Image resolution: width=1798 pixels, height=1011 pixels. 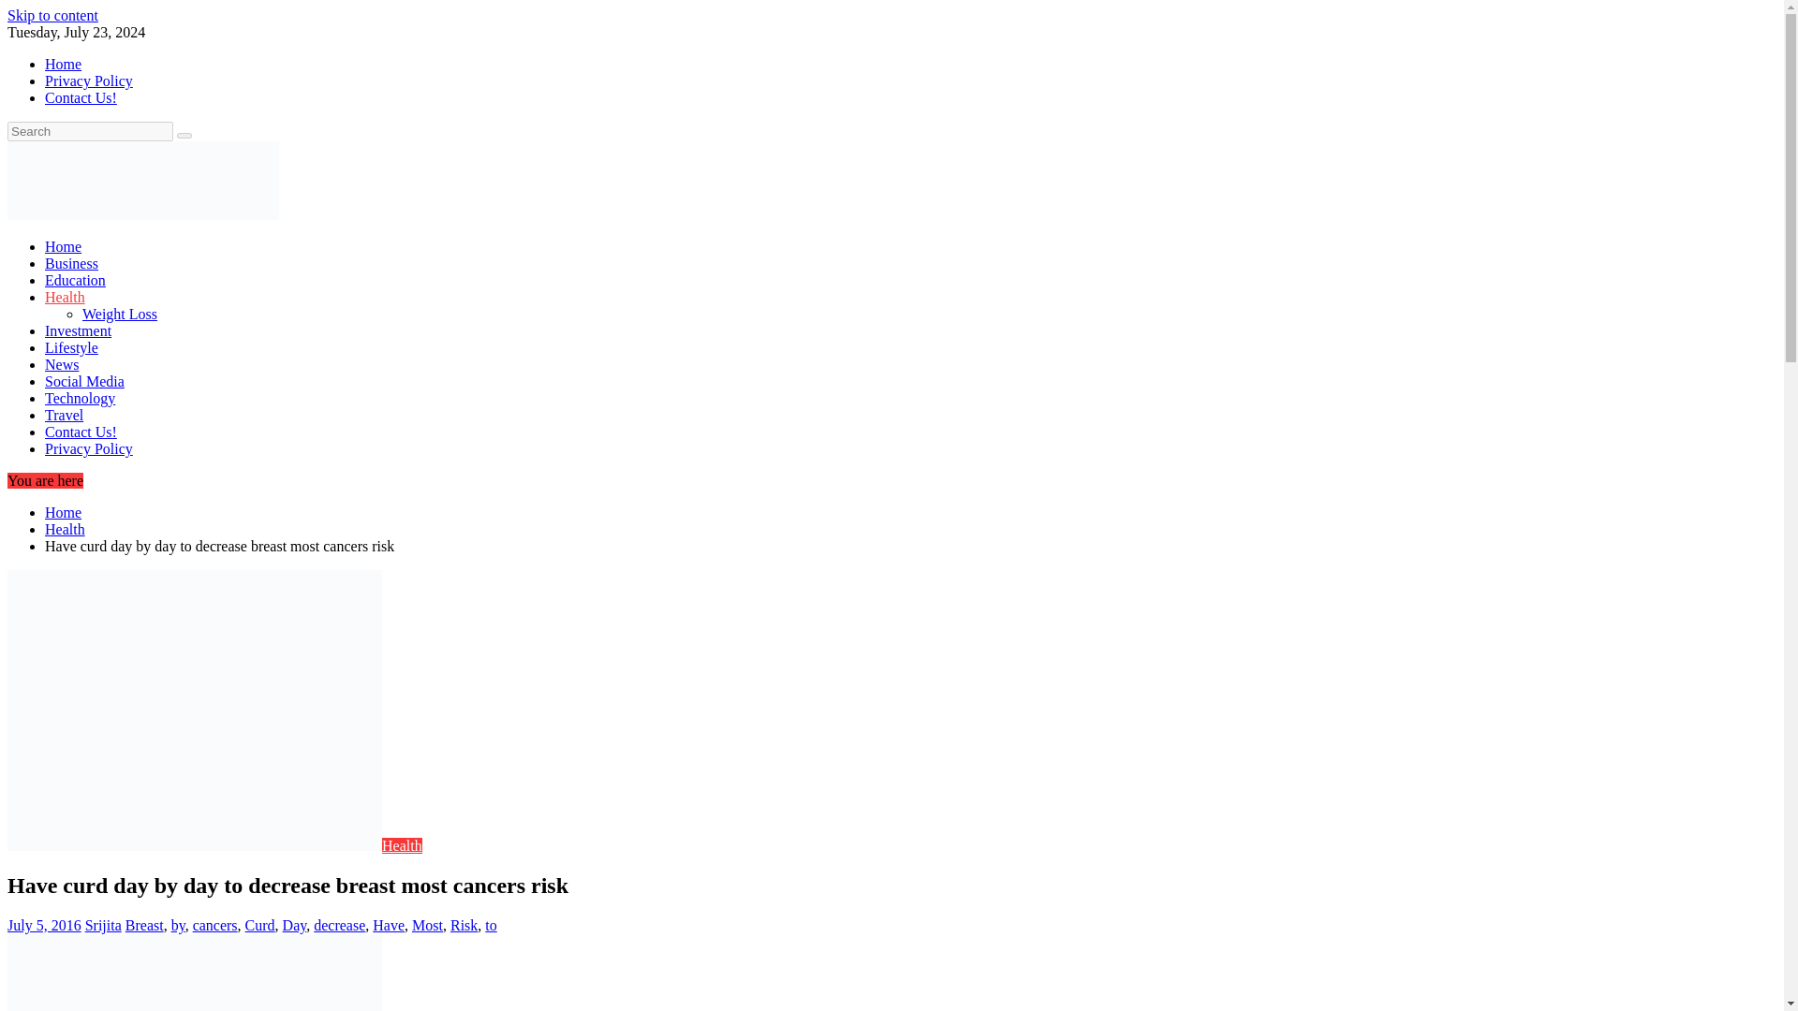 I want to click on Skip to content, so click(x=52, y=15).